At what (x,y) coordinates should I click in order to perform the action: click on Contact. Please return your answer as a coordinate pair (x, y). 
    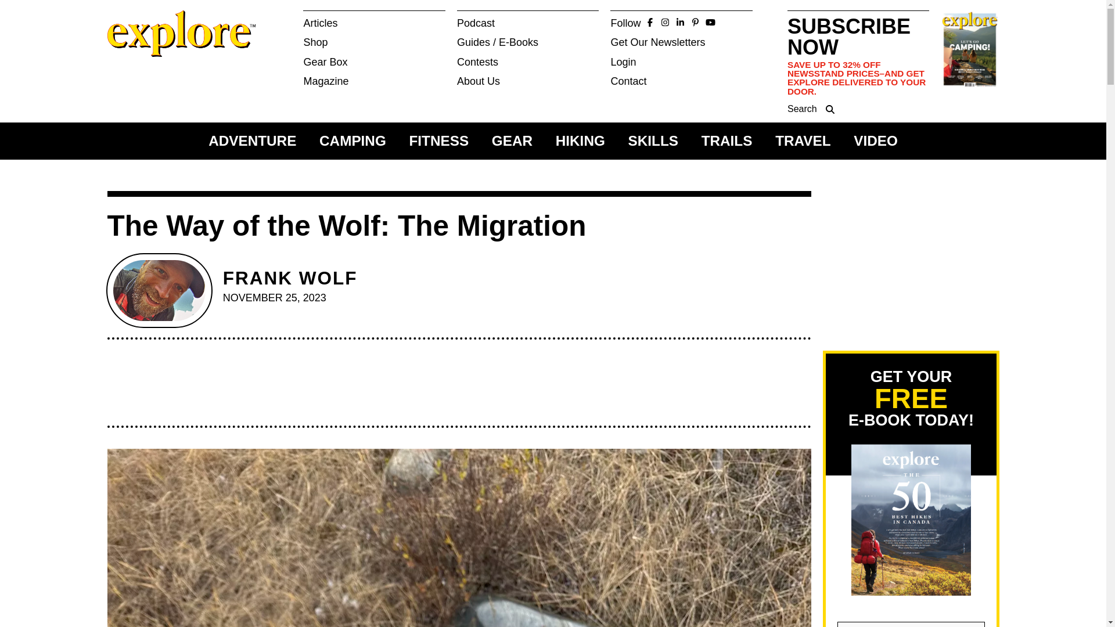
    Looking at the image, I should click on (681, 81).